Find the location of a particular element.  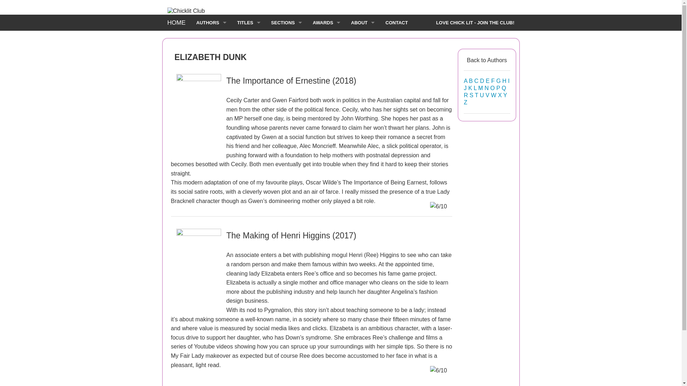

New Adult is located at coordinates (286, 167).